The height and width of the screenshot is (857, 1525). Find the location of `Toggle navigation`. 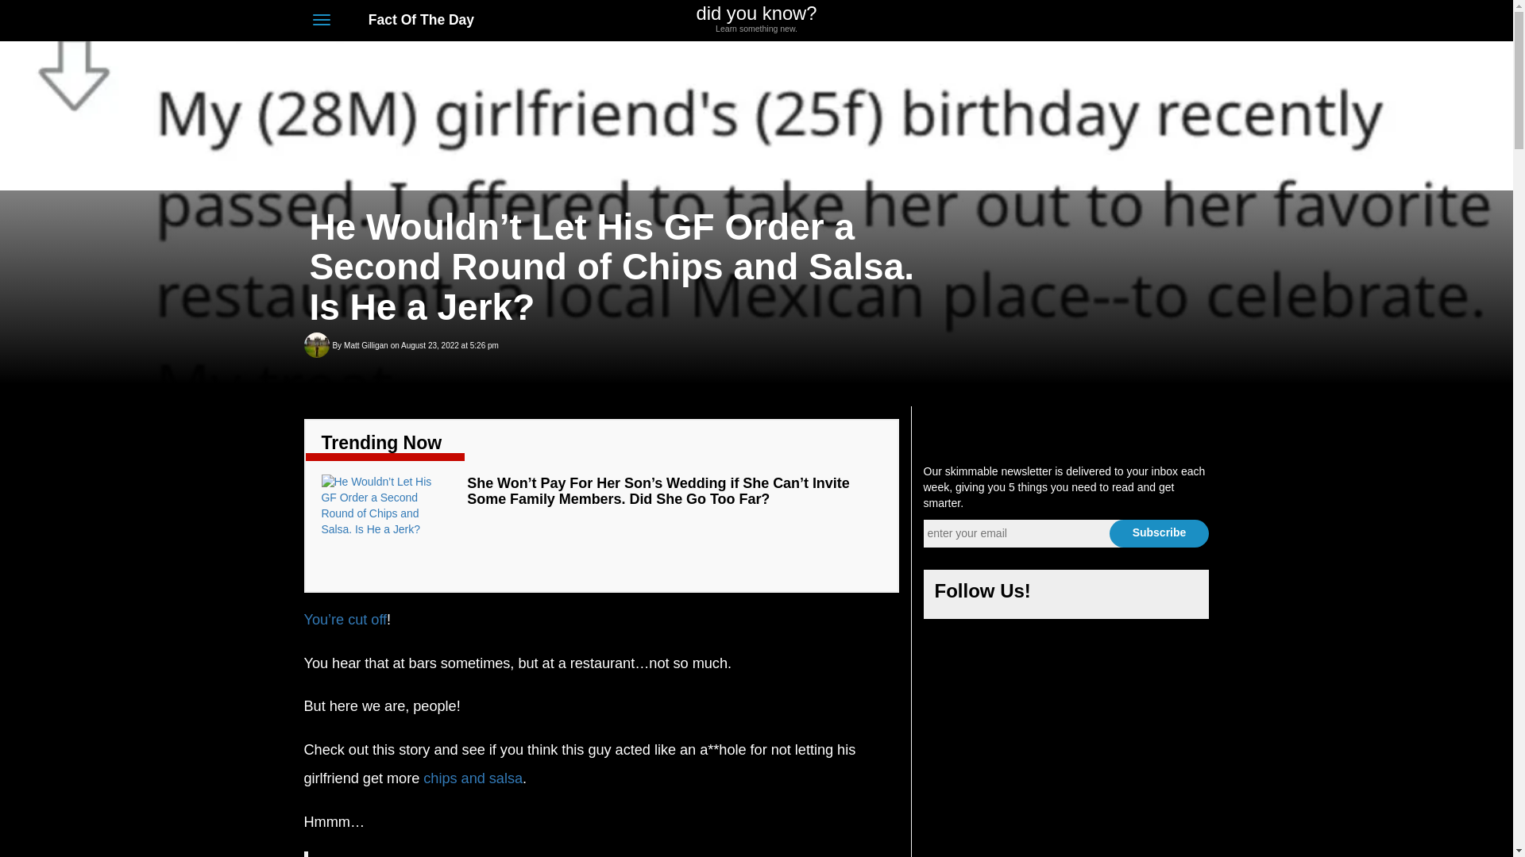

Toggle navigation is located at coordinates (321, 19).